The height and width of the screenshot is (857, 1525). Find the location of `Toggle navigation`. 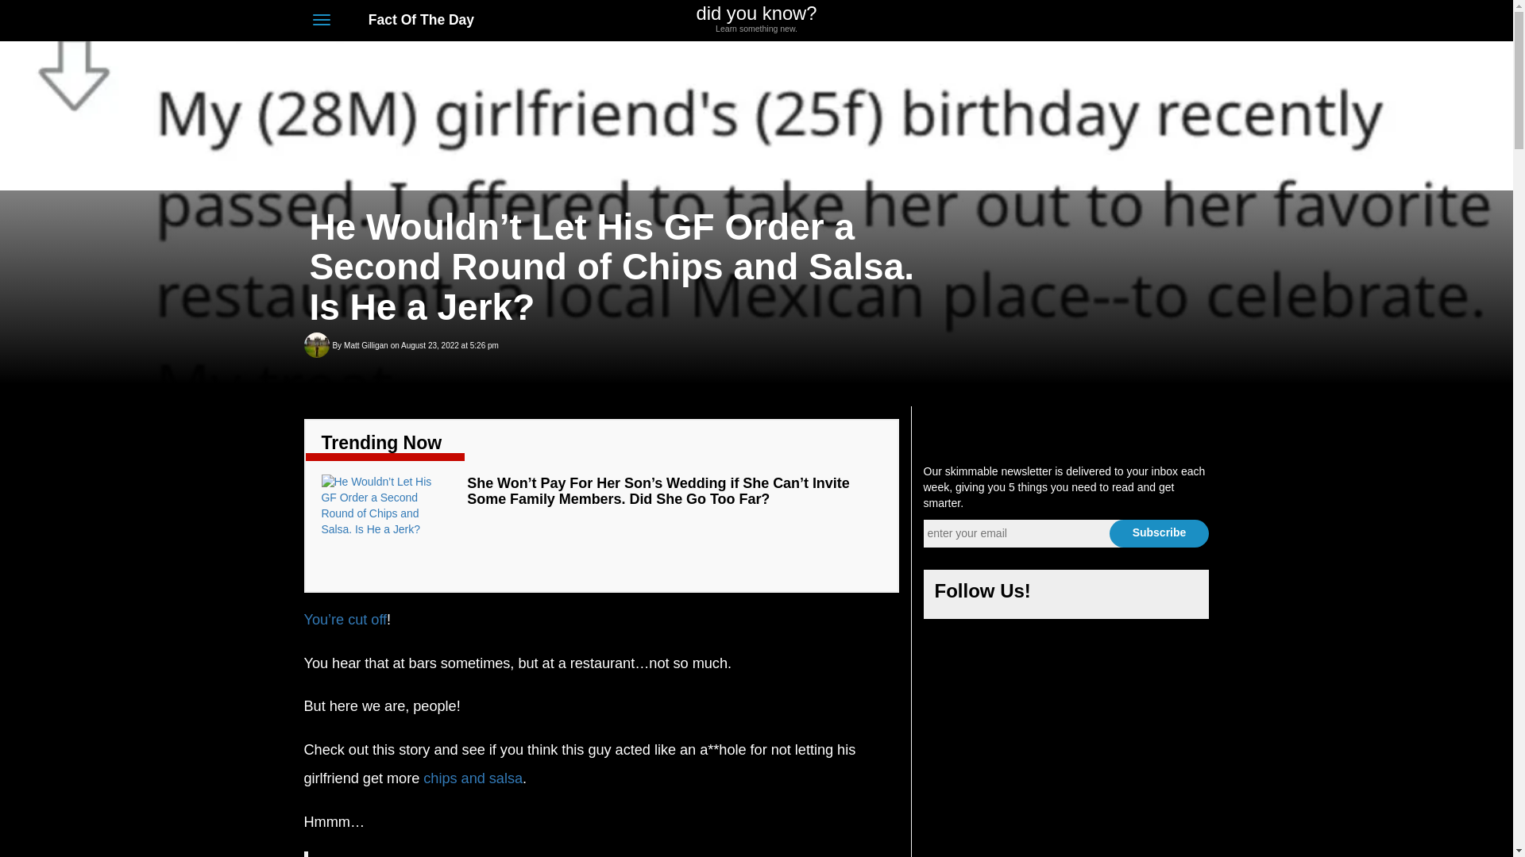

Toggle navigation is located at coordinates (321, 19).